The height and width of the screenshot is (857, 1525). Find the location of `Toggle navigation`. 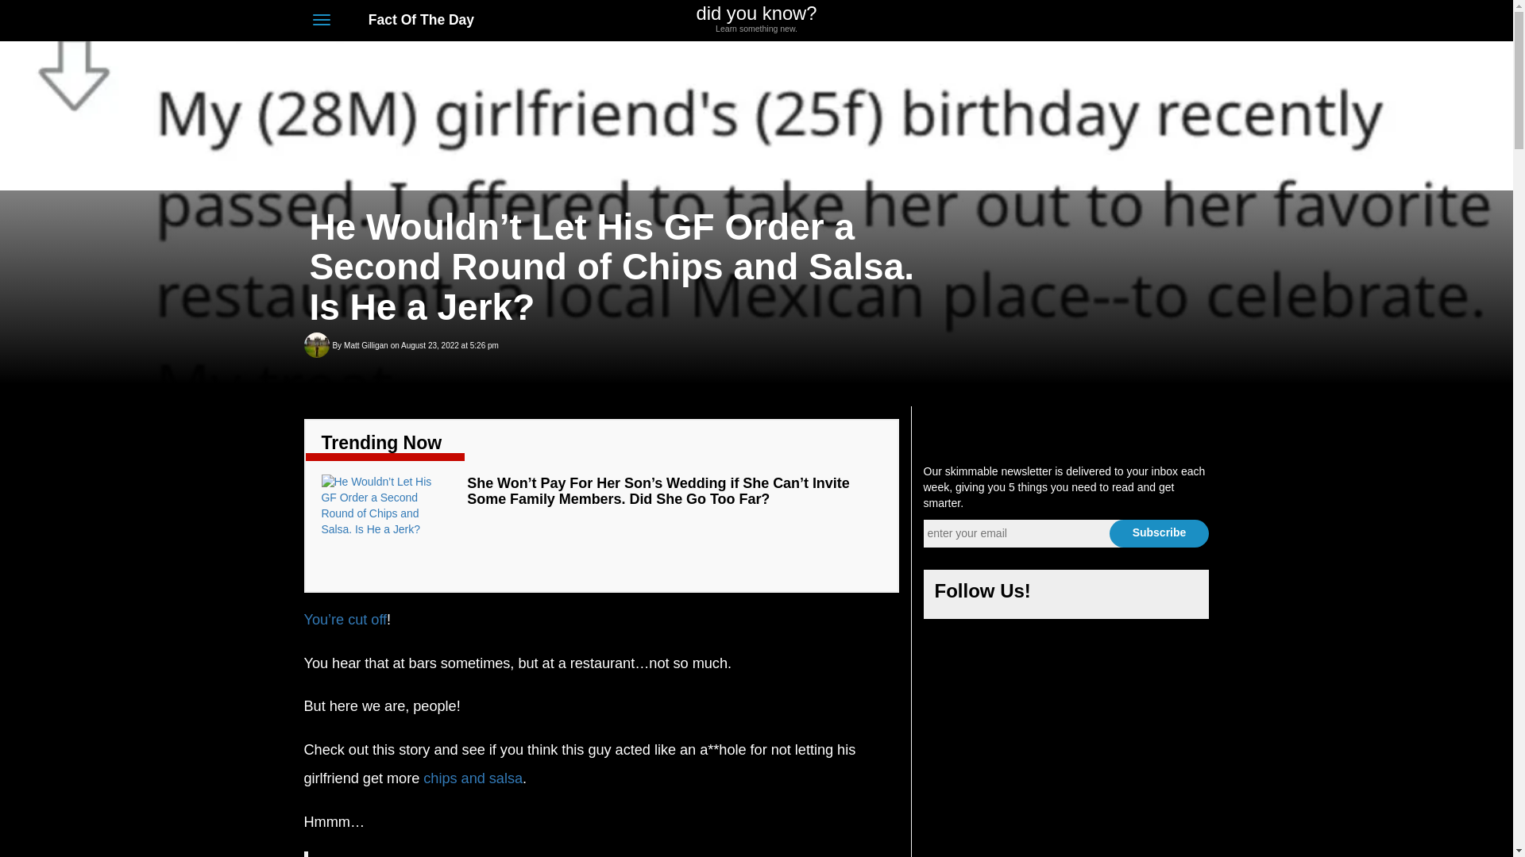

Toggle navigation is located at coordinates (321, 19).